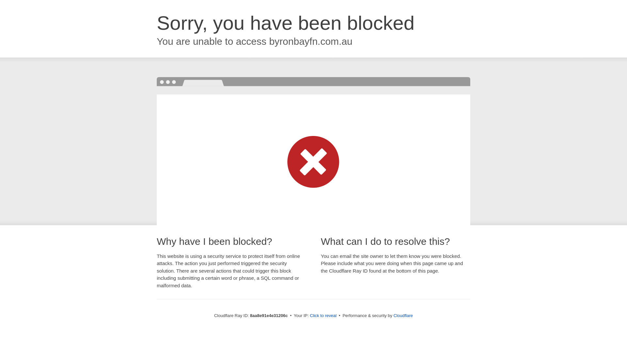  I want to click on Cloudflare, so click(403, 315).